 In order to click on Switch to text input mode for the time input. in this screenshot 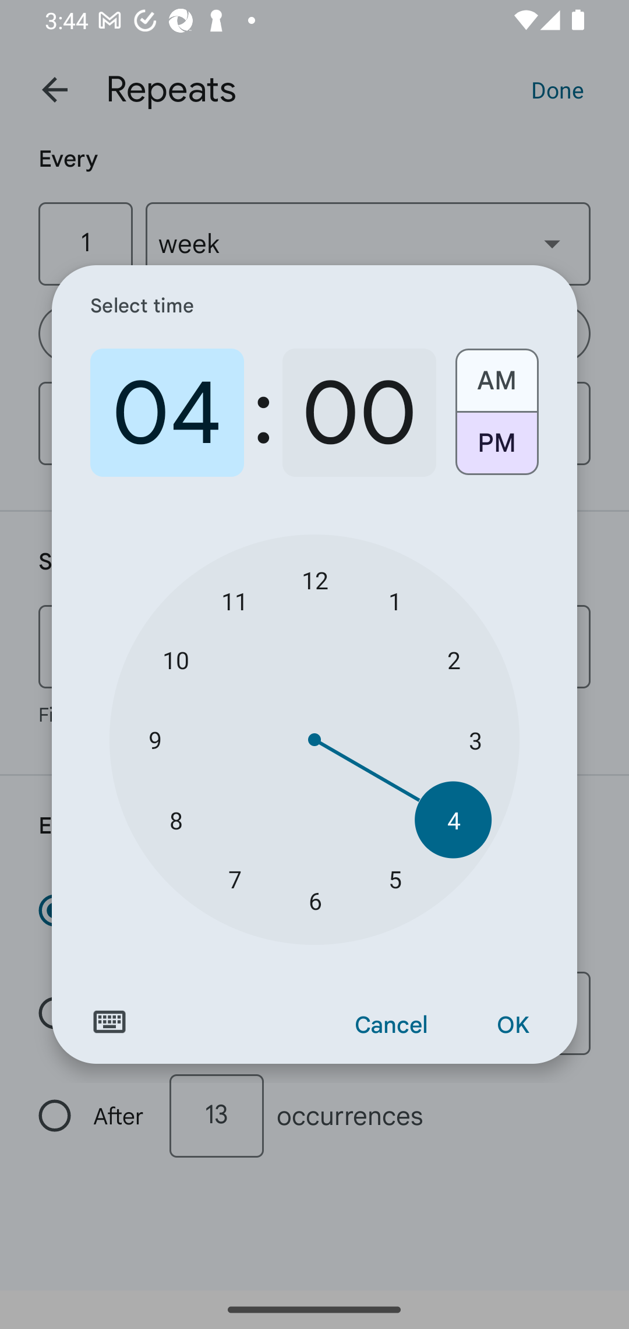, I will do `click(109, 1022)`.